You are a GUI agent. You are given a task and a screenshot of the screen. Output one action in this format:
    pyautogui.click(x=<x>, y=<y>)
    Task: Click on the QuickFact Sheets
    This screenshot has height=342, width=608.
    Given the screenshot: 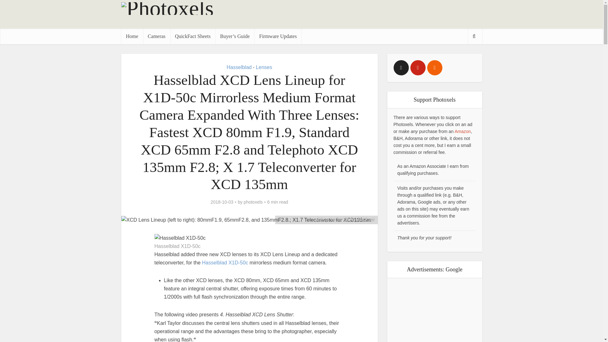 What is the action you would take?
    pyautogui.click(x=193, y=36)
    